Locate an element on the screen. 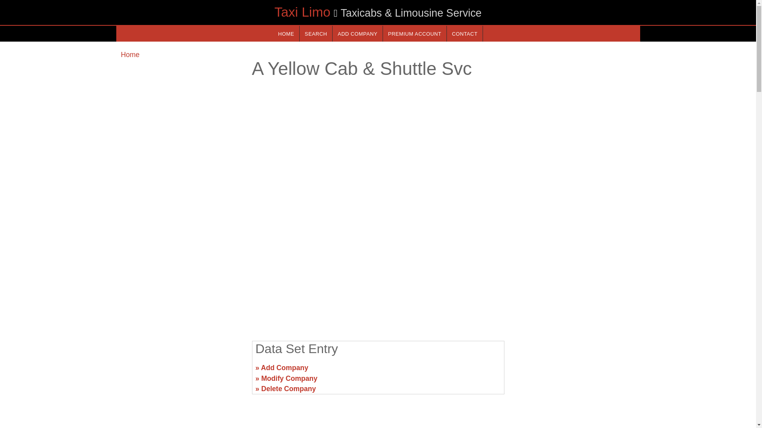 This screenshot has width=762, height=428. Premium account is located at coordinates (415, 33).